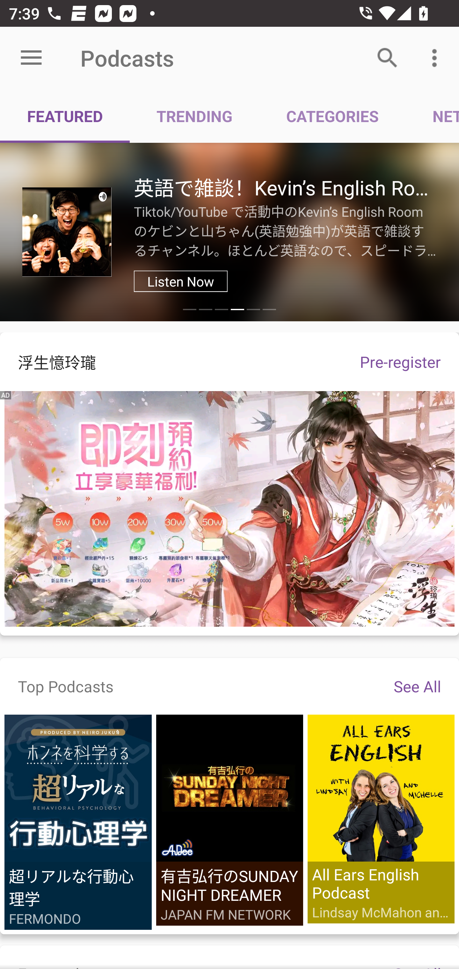 The image size is (459, 969). I want to click on Open menu, so click(31, 58).